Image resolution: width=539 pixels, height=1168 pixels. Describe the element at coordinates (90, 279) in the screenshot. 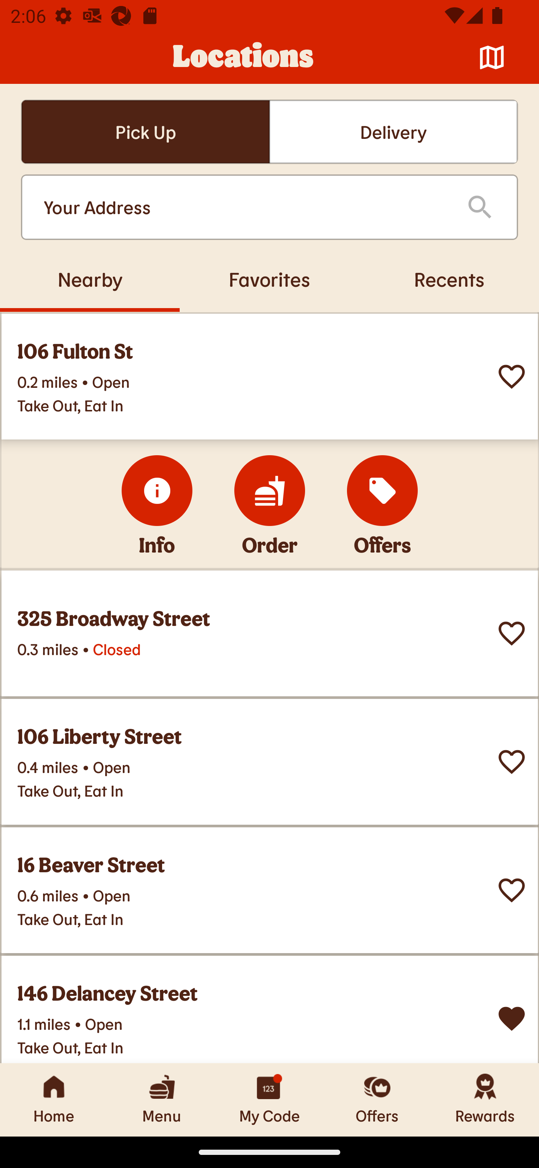

I see `Nearby` at that location.